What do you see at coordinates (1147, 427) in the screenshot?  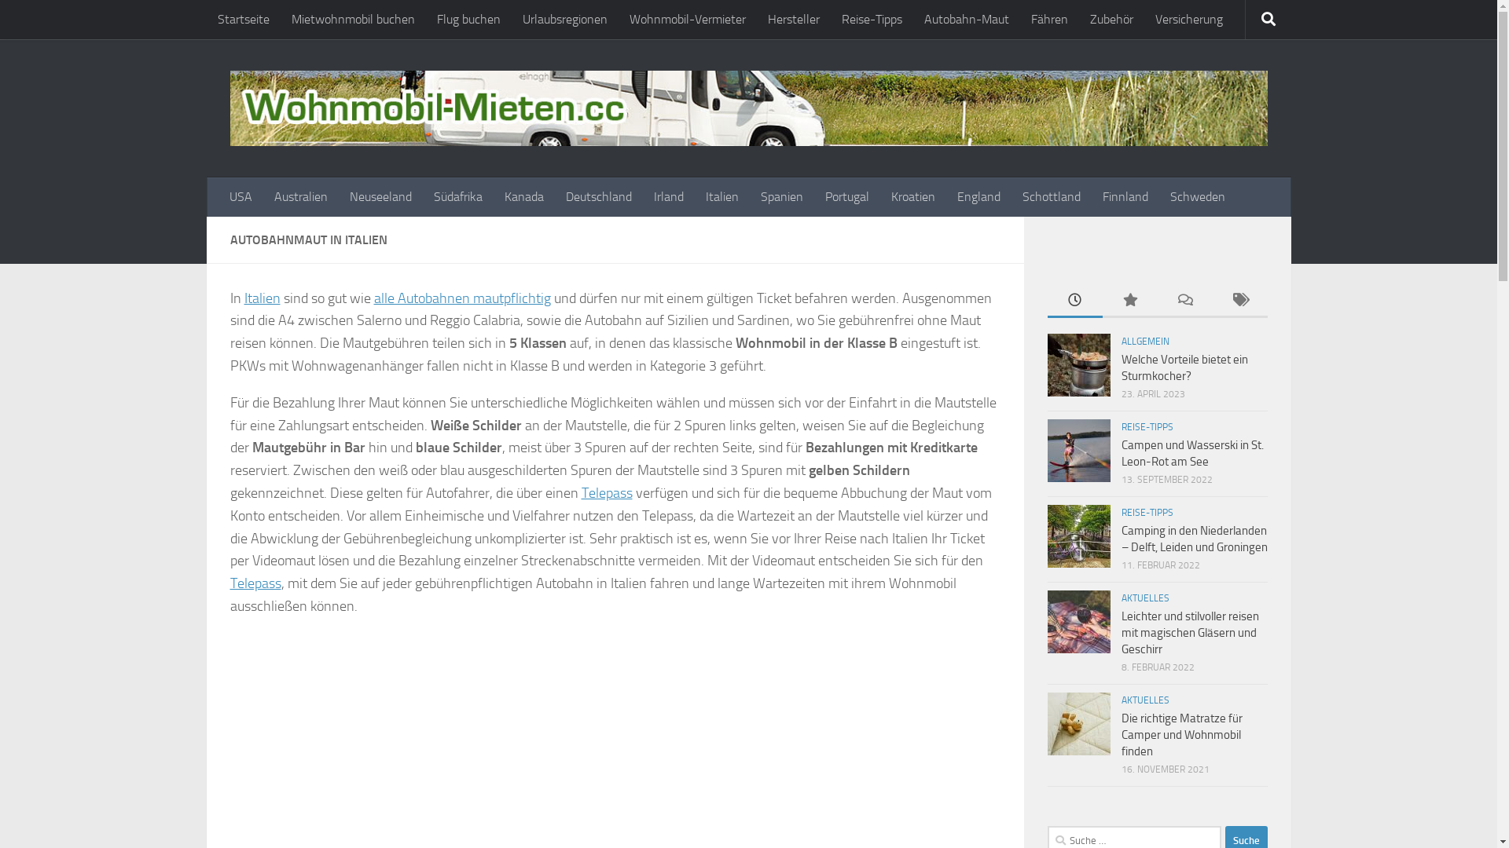 I see `REISE-TIPPS` at bounding box center [1147, 427].